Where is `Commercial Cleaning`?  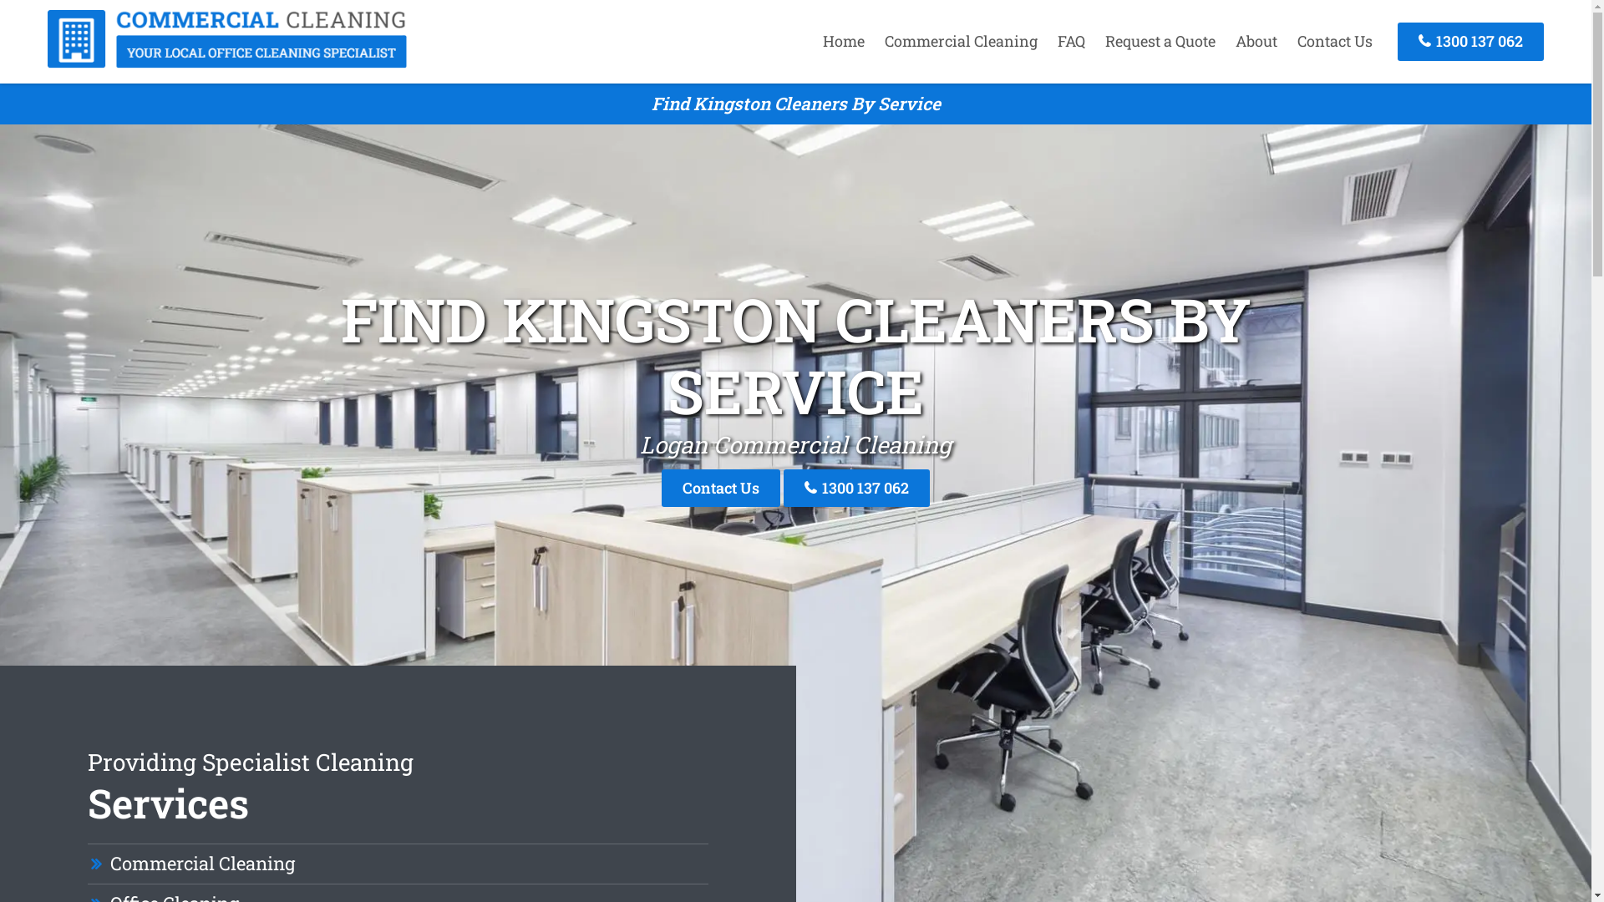 Commercial Cleaning is located at coordinates (227, 63).